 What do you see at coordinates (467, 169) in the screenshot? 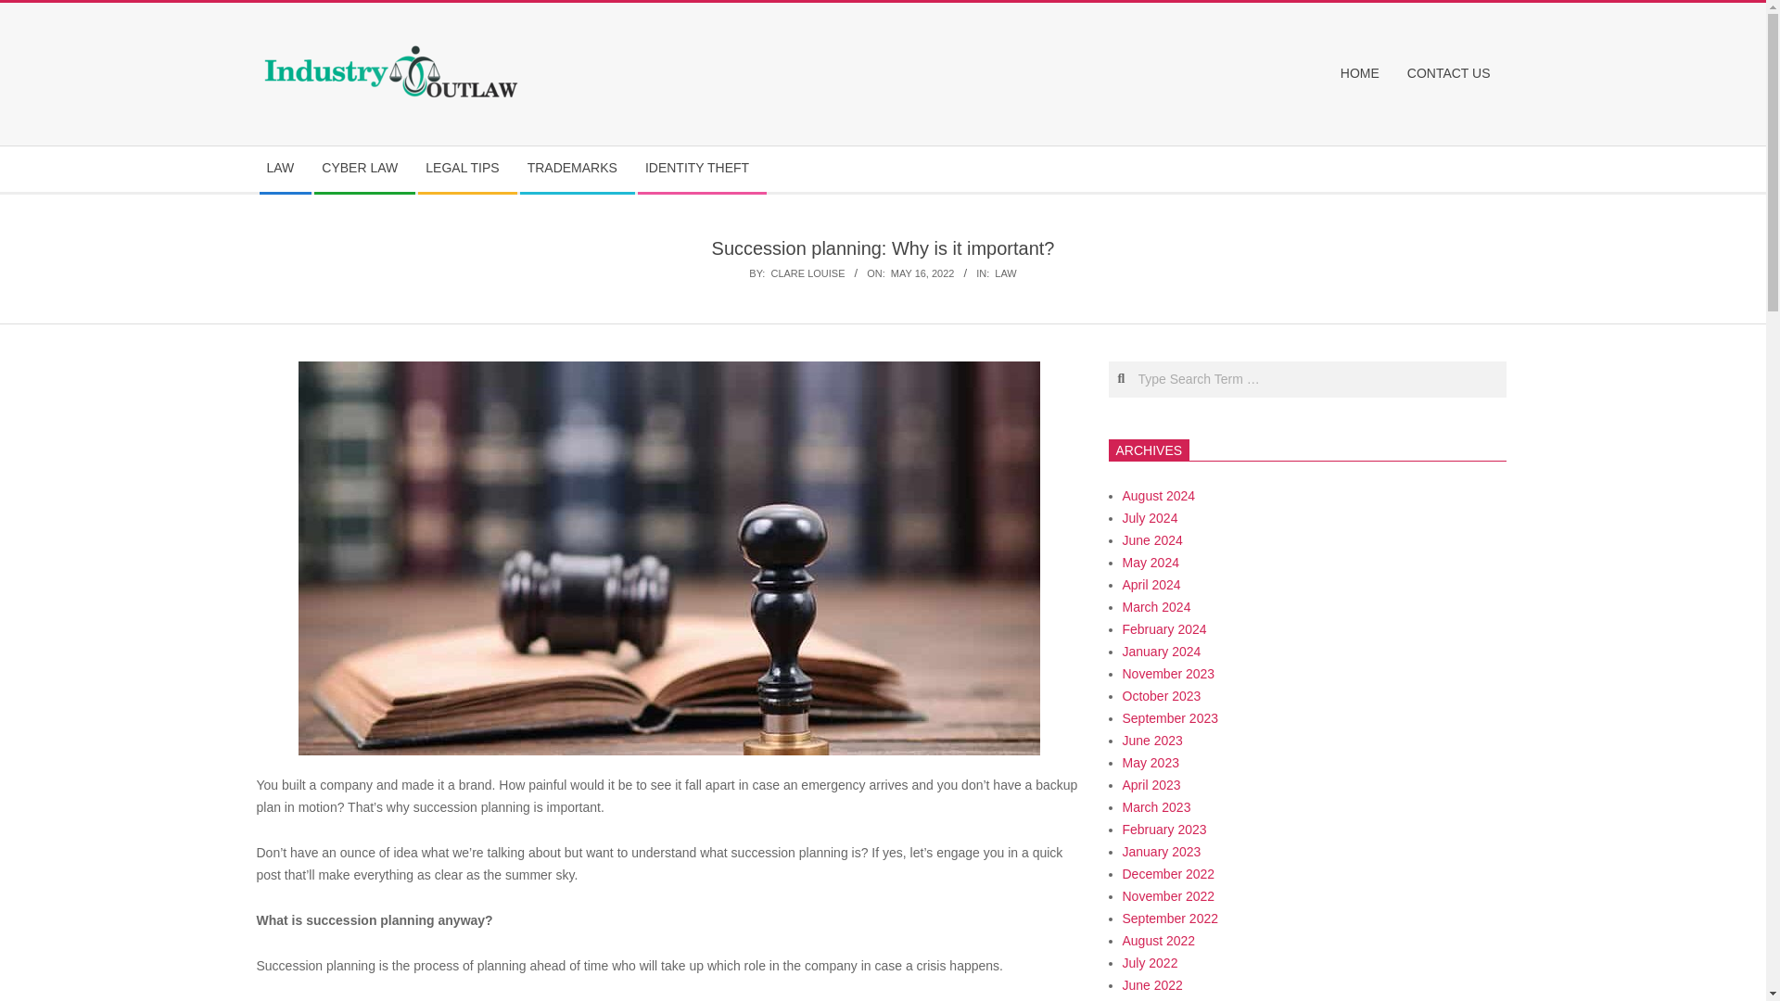
I see `LEGAL TIPS` at bounding box center [467, 169].